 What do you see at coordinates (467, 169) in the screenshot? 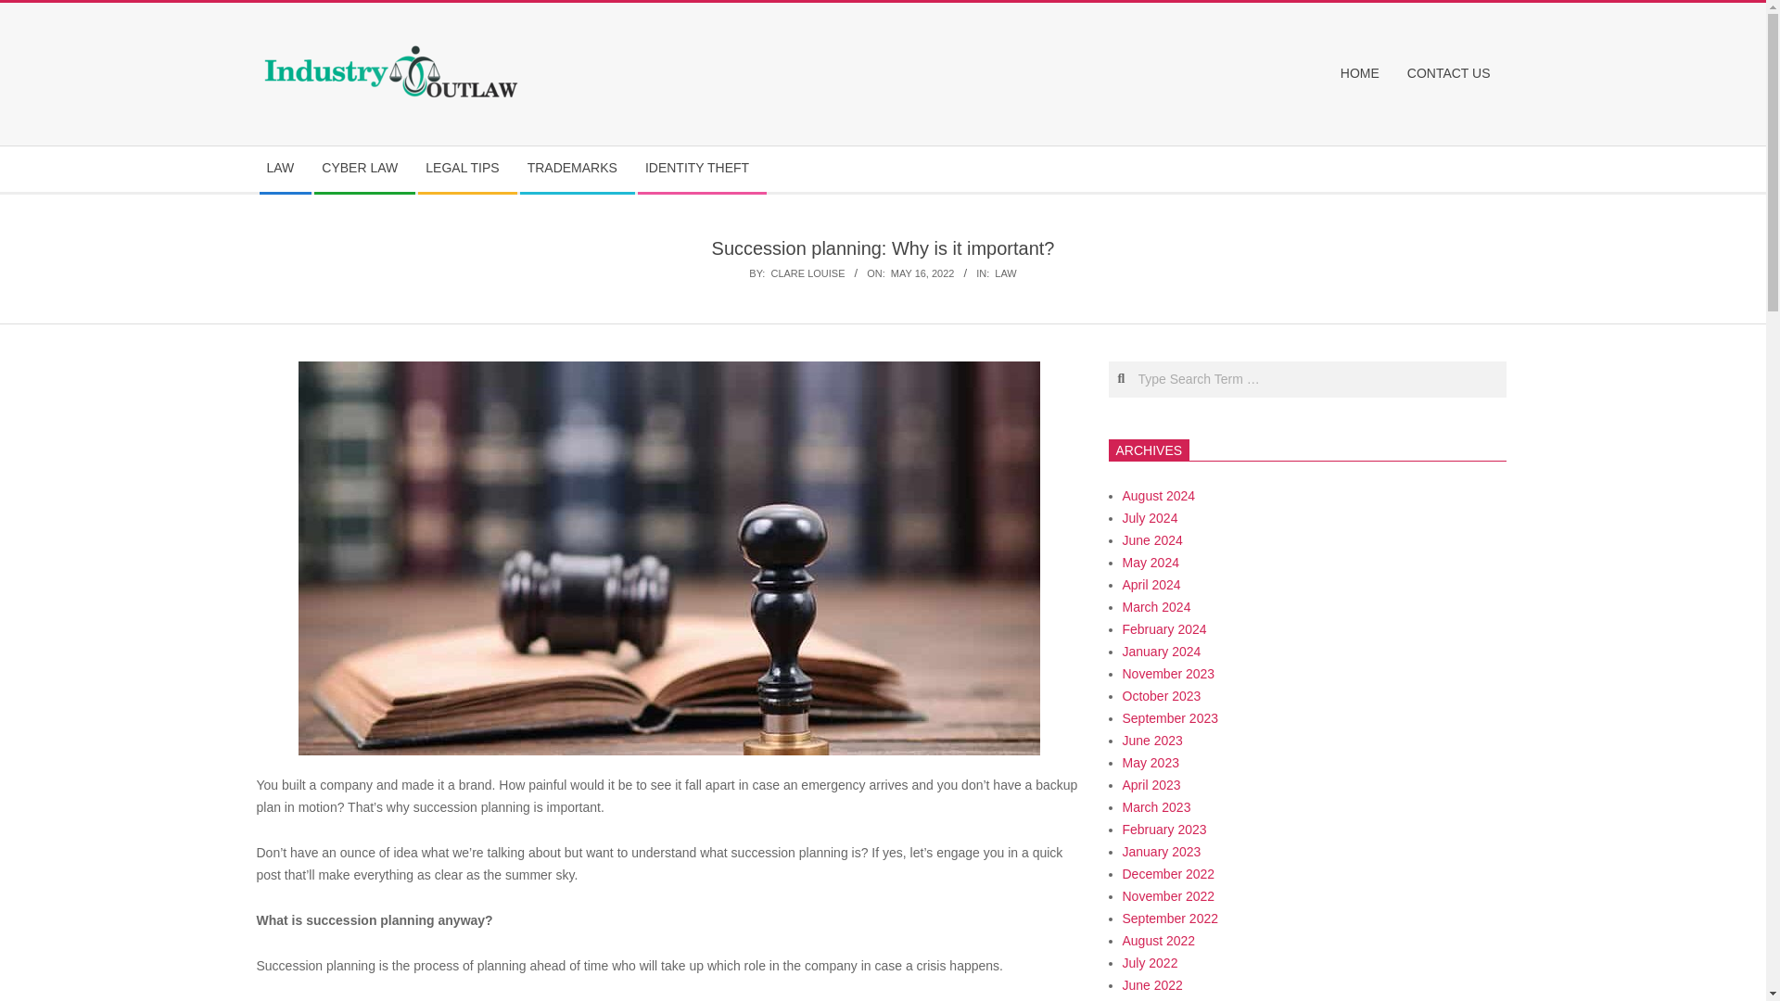
I see `LEGAL TIPS` at bounding box center [467, 169].